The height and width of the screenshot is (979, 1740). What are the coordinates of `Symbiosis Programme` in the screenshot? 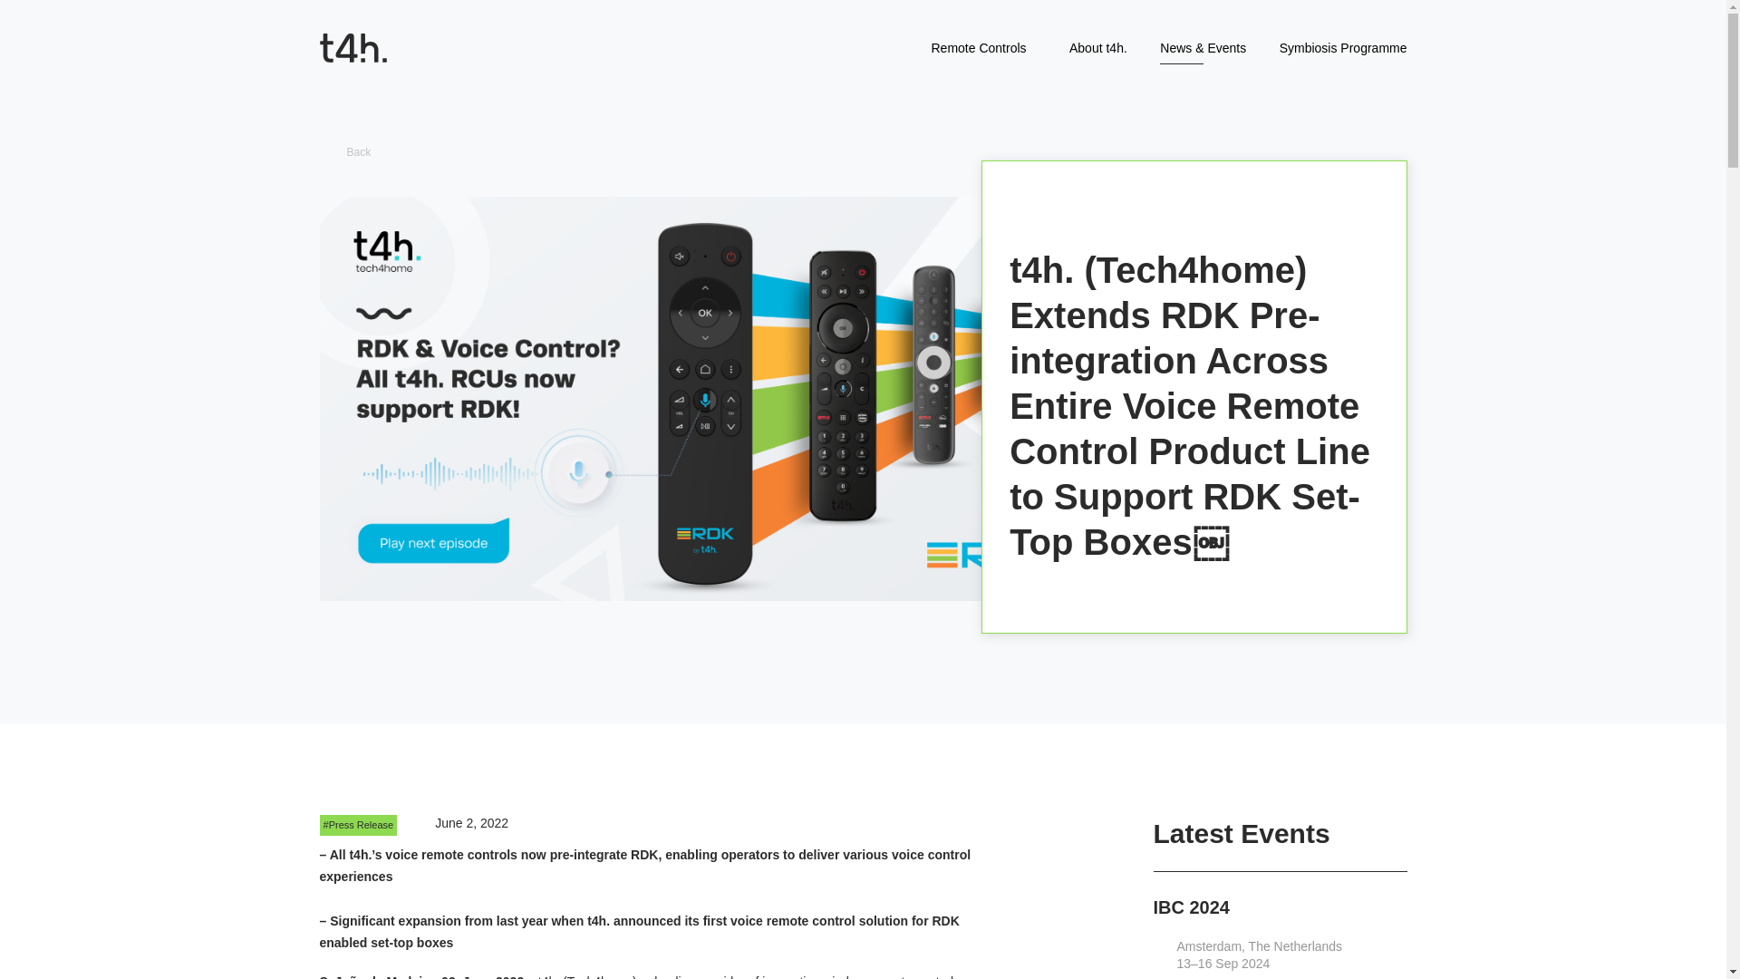 It's located at (1343, 47).